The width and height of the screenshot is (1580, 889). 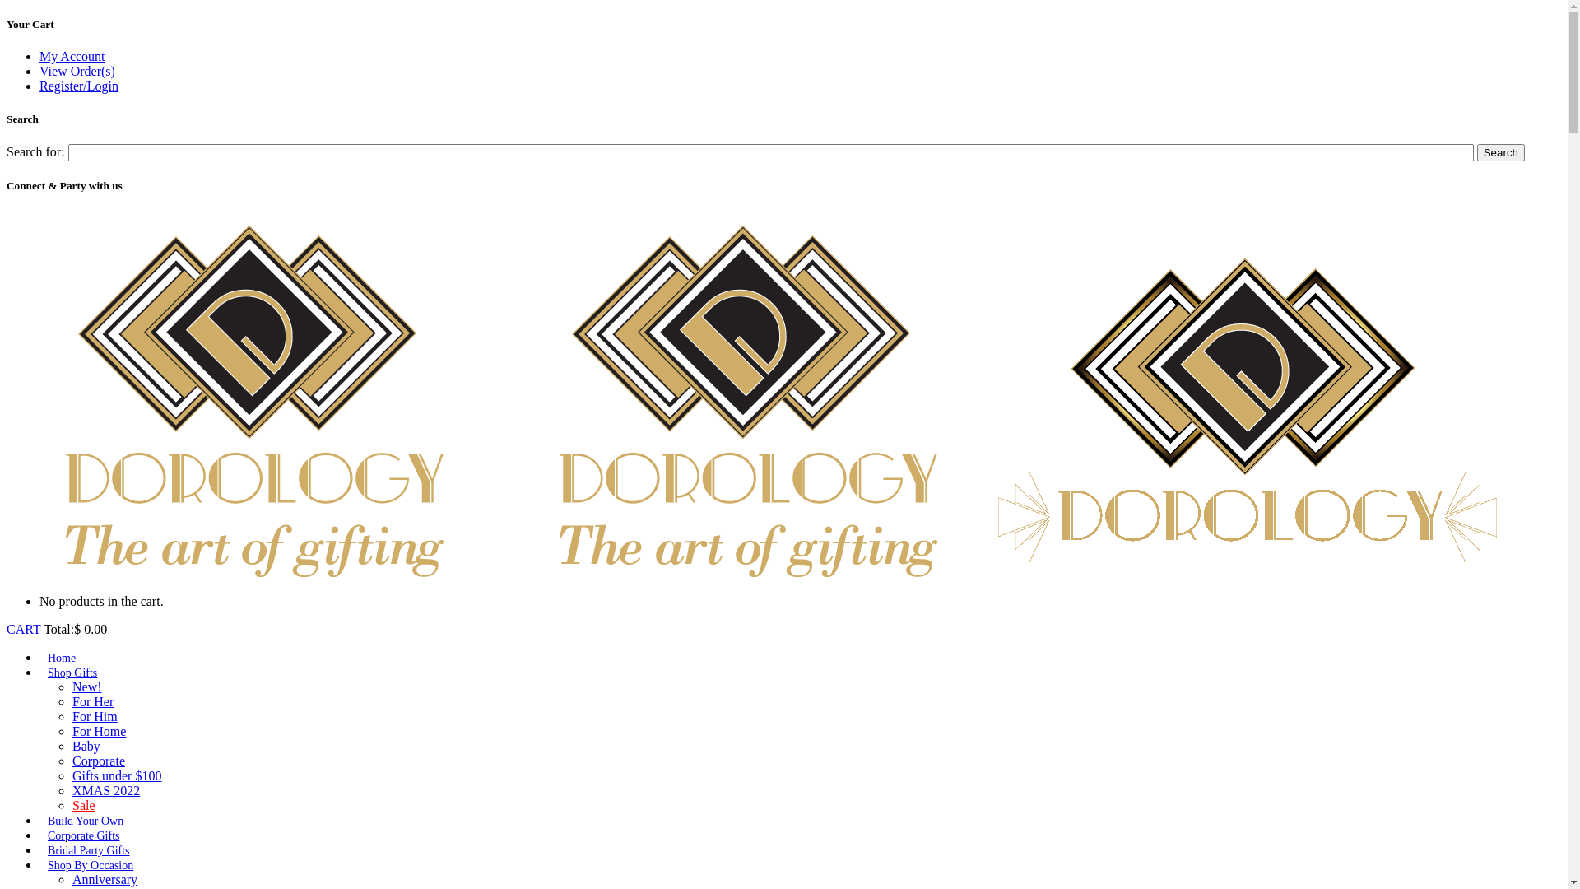 What do you see at coordinates (1501, 153) in the screenshot?
I see `Search` at bounding box center [1501, 153].